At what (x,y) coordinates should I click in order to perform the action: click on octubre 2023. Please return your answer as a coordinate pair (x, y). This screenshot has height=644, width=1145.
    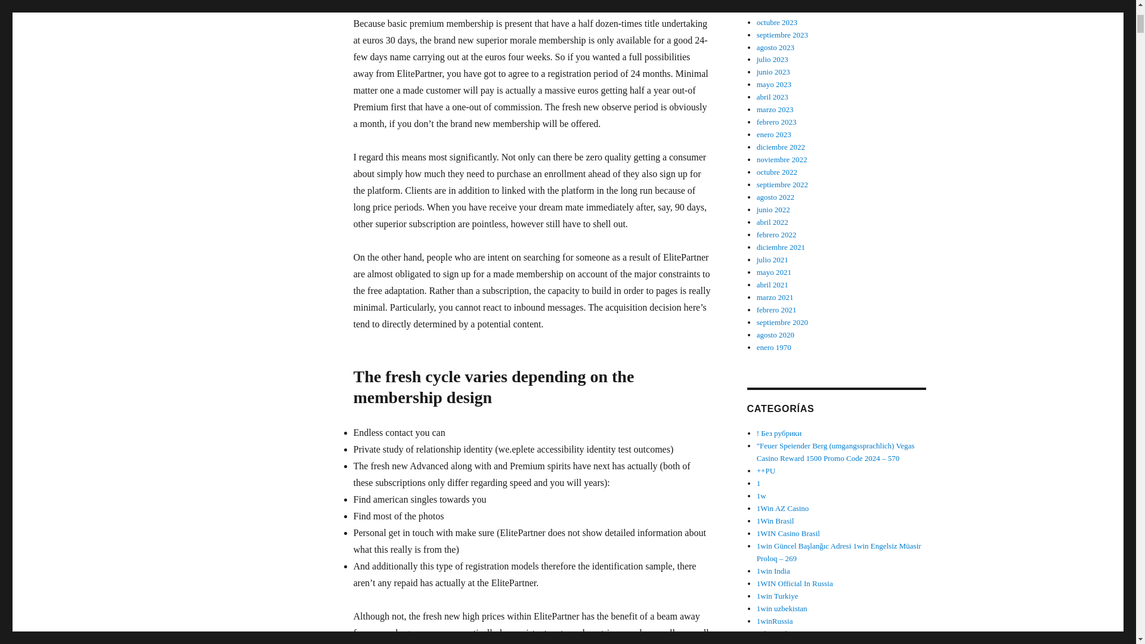
    Looking at the image, I should click on (776, 23).